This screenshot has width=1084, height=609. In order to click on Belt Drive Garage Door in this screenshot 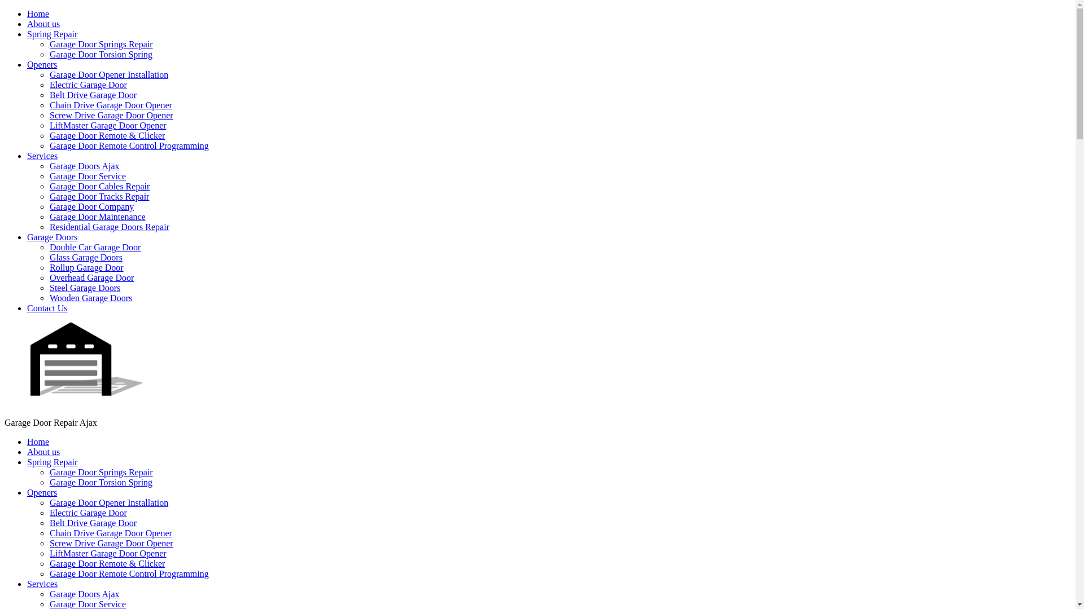, I will do `click(93, 95)`.